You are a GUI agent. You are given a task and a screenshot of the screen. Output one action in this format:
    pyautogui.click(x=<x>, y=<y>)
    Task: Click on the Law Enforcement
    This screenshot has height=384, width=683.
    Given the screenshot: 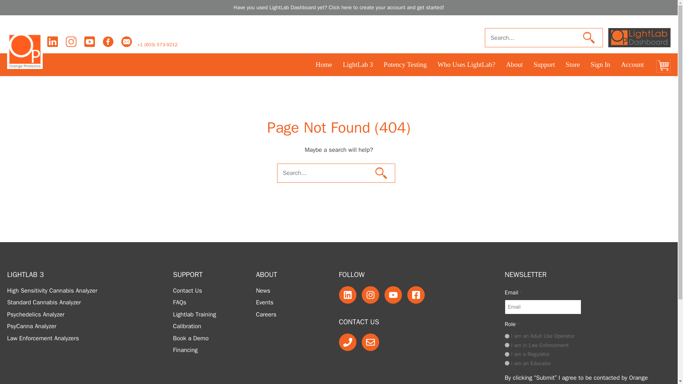 What is the action you would take?
    pyautogui.click(x=507, y=345)
    